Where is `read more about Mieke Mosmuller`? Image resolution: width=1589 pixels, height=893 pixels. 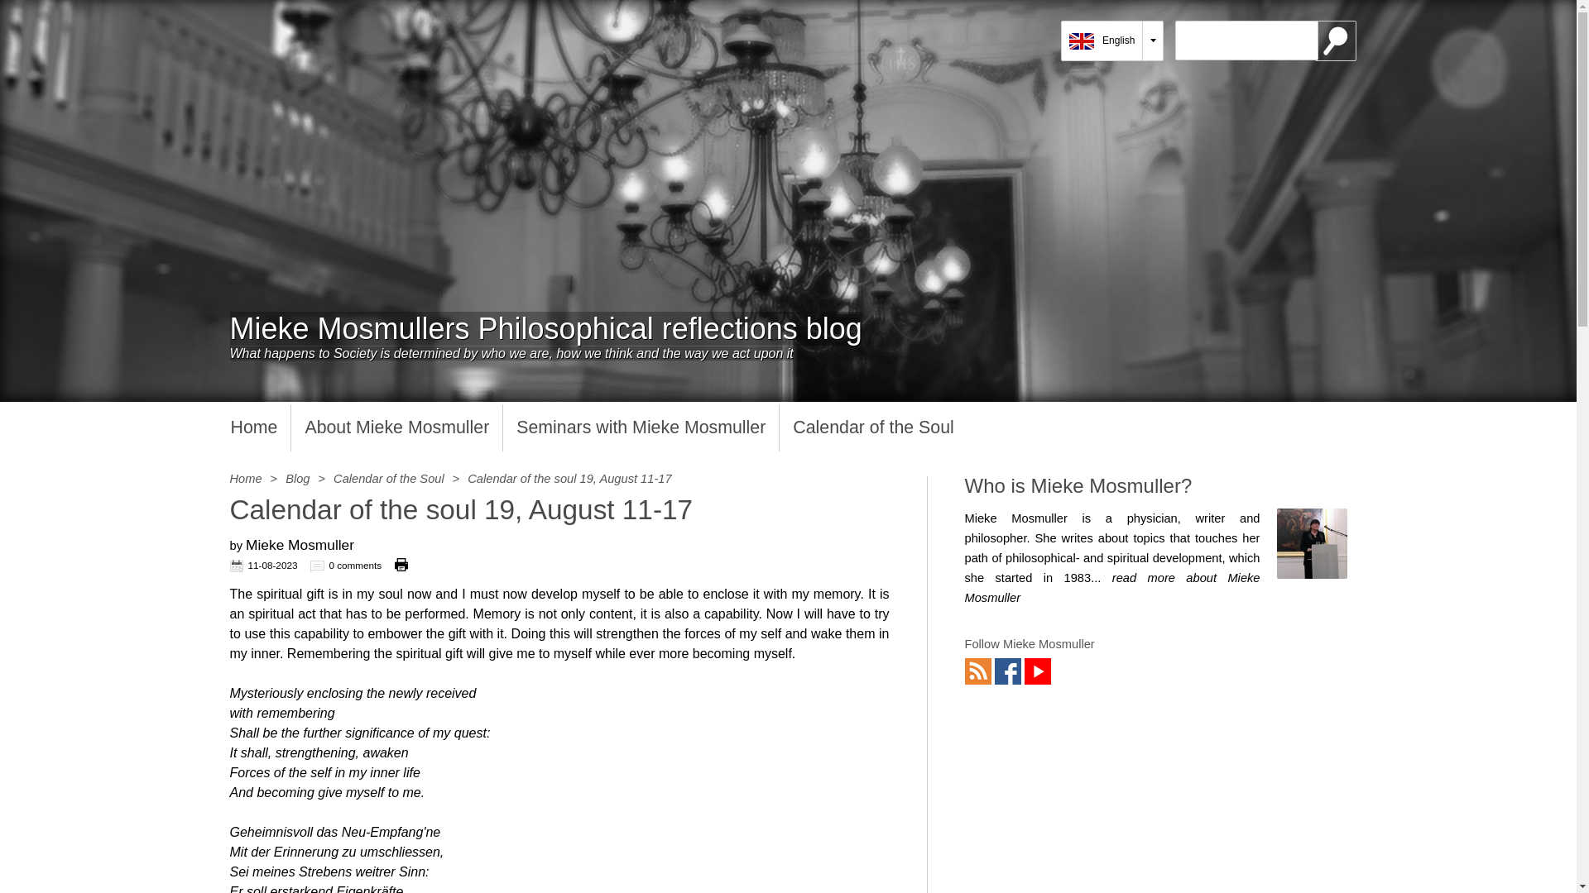 read more about Mieke Mosmuller is located at coordinates (1112, 588).